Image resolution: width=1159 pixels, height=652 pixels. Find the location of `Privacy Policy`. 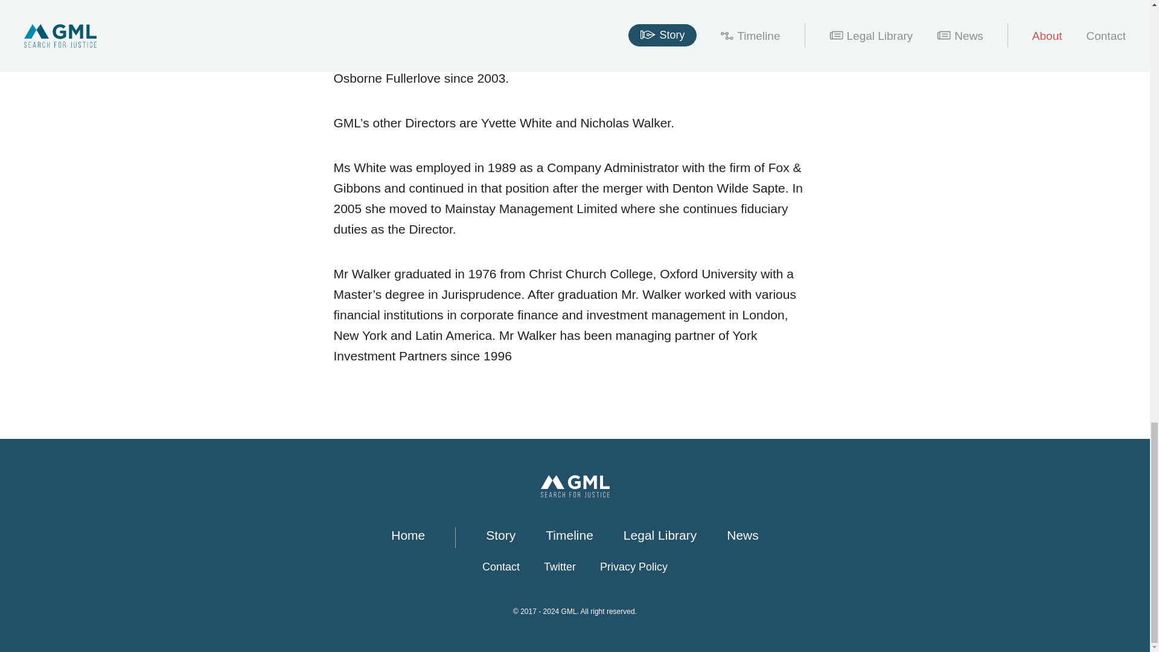

Privacy Policy is located at coordinates (634, 567).